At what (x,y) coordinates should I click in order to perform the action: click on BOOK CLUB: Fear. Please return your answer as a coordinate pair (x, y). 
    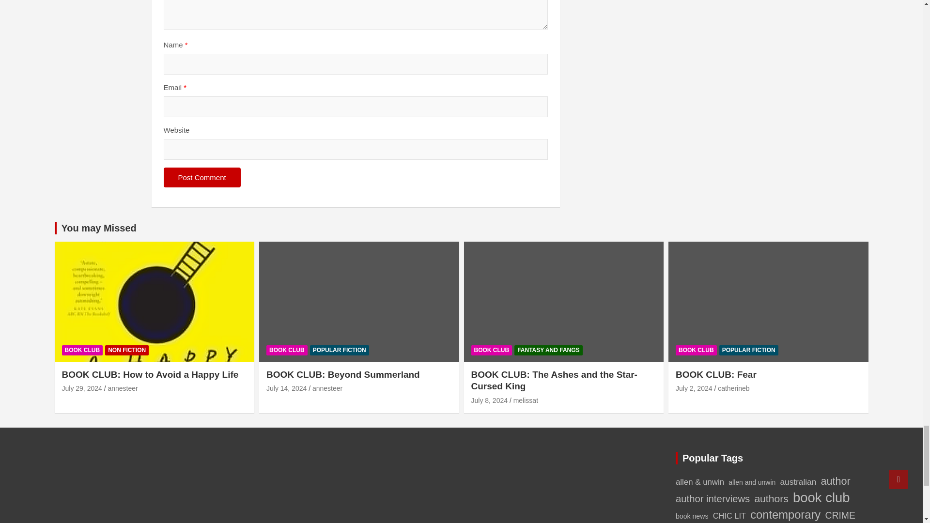
    Looking at the image, I should click on (694, 388).